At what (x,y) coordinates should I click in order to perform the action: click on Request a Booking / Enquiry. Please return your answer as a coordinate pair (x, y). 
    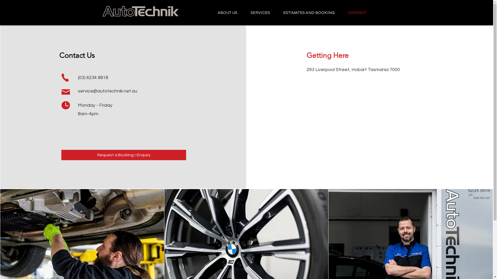
    Looking at the image, I should click on (124, 155).